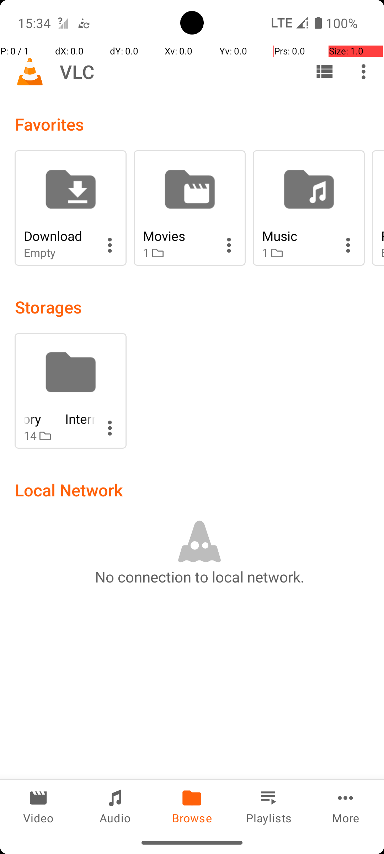  What do you see at coordinates (59, 253) in the screenshot?
I see `Empty` at bounding box center [59, 253].